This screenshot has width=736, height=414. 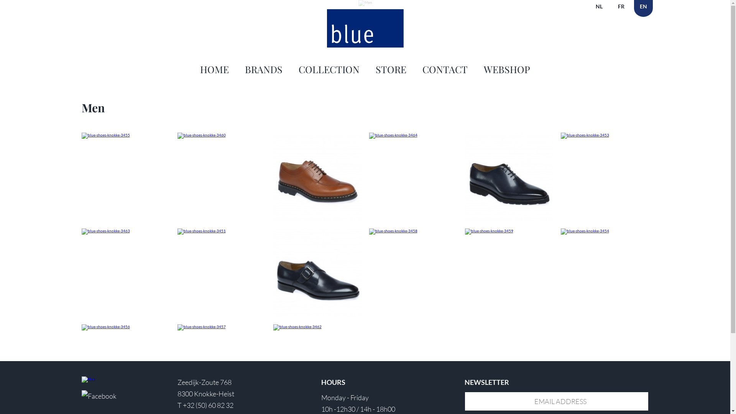 What do you see at coordinates (605, 136) in the screenshot?
I see `blue-shoes-knokke-3453` at bounding box center [605, 136].